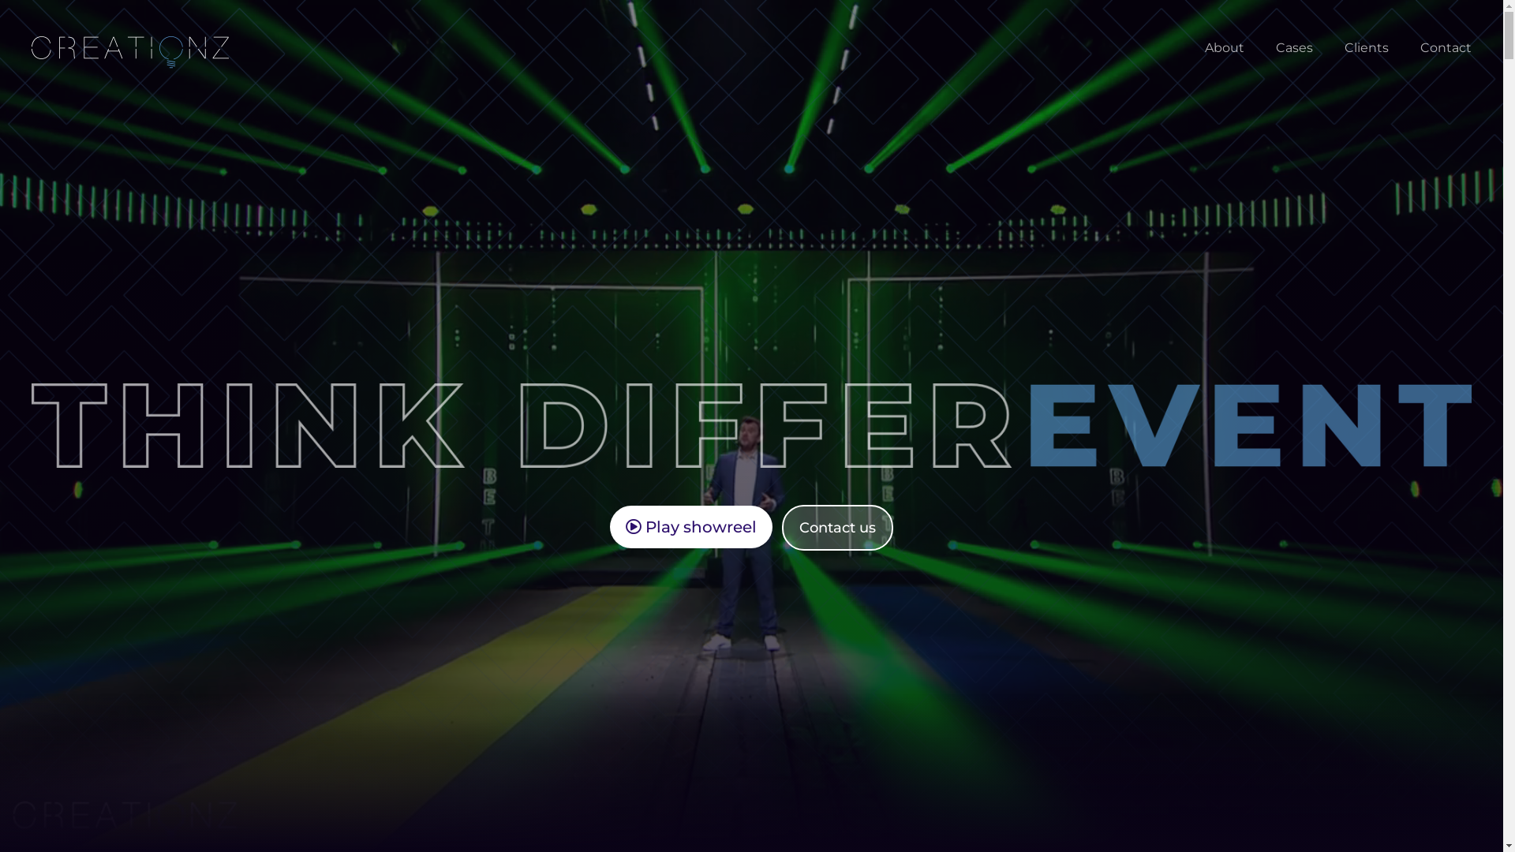  I want to click on Clients, so click(1367, 47).